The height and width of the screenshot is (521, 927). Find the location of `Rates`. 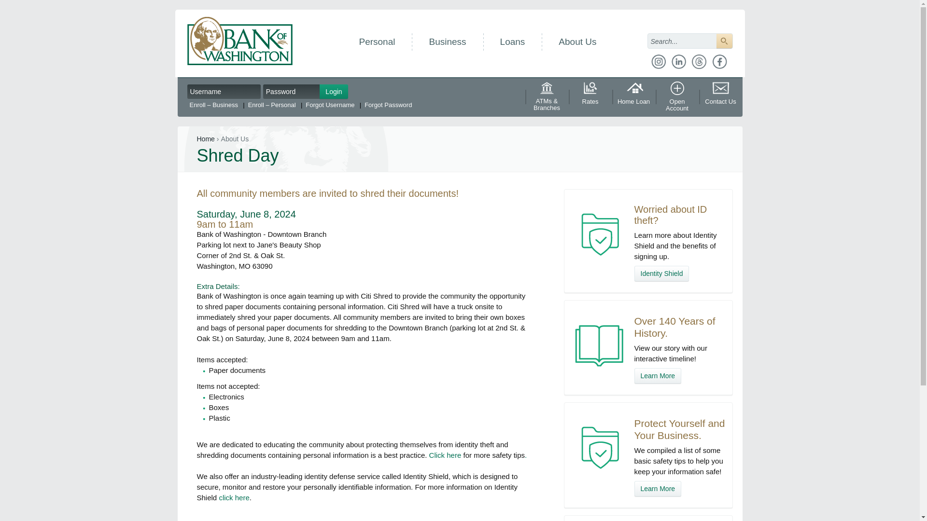

Rates is located at coordinates (590, 97).